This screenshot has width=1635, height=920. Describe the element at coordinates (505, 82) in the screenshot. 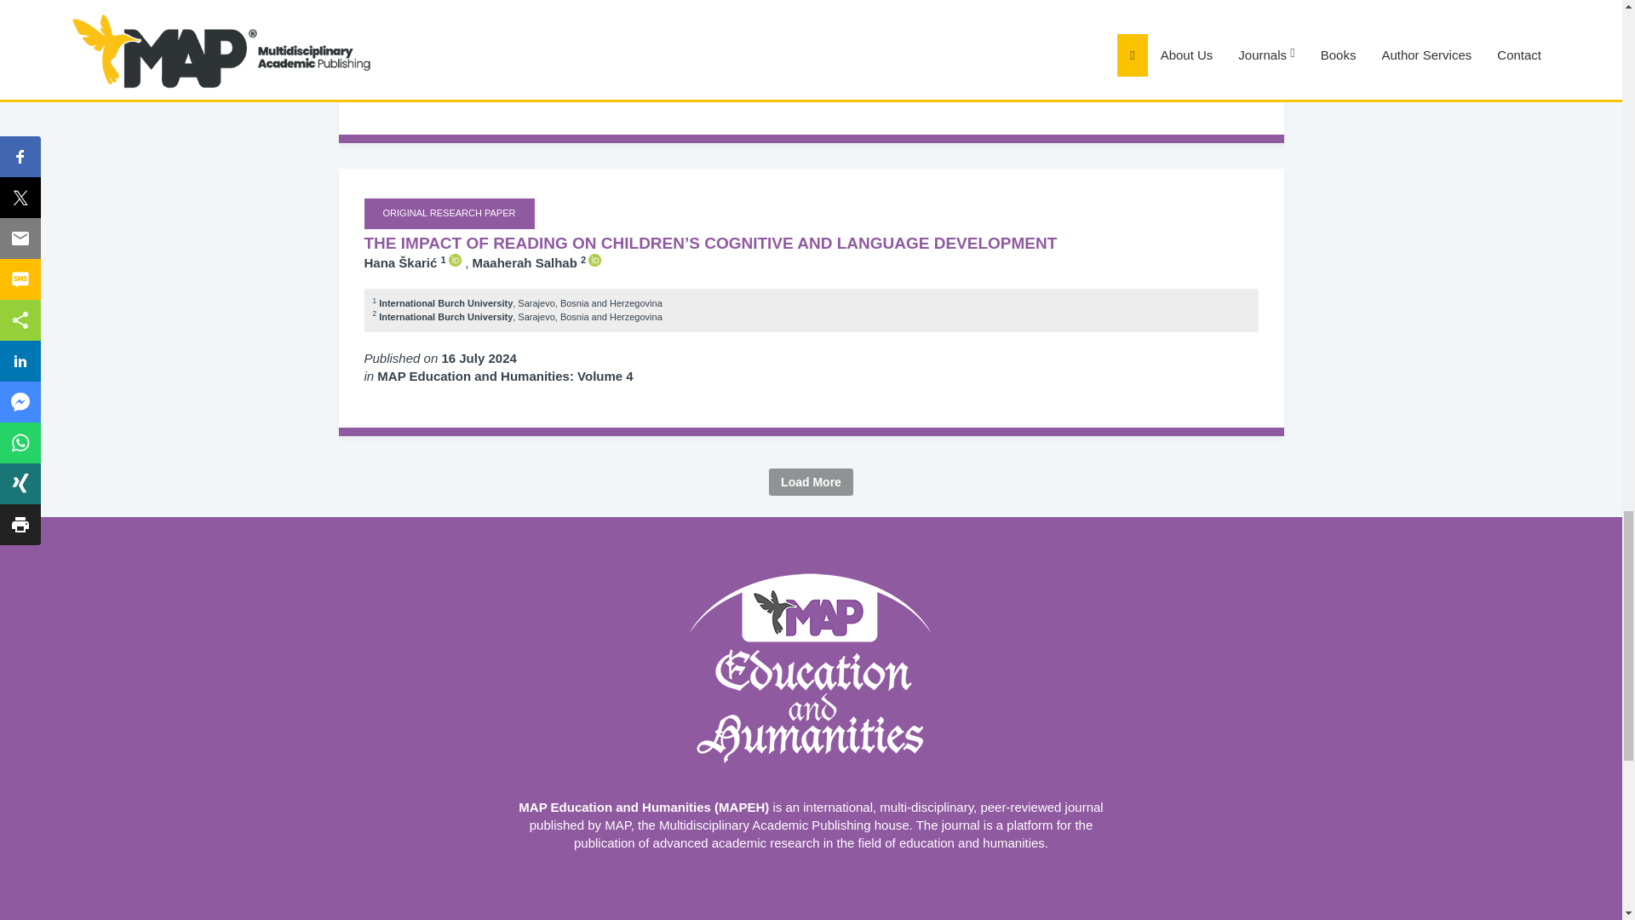

I see `MAP Education and Humanities: Volume 5` at that location.